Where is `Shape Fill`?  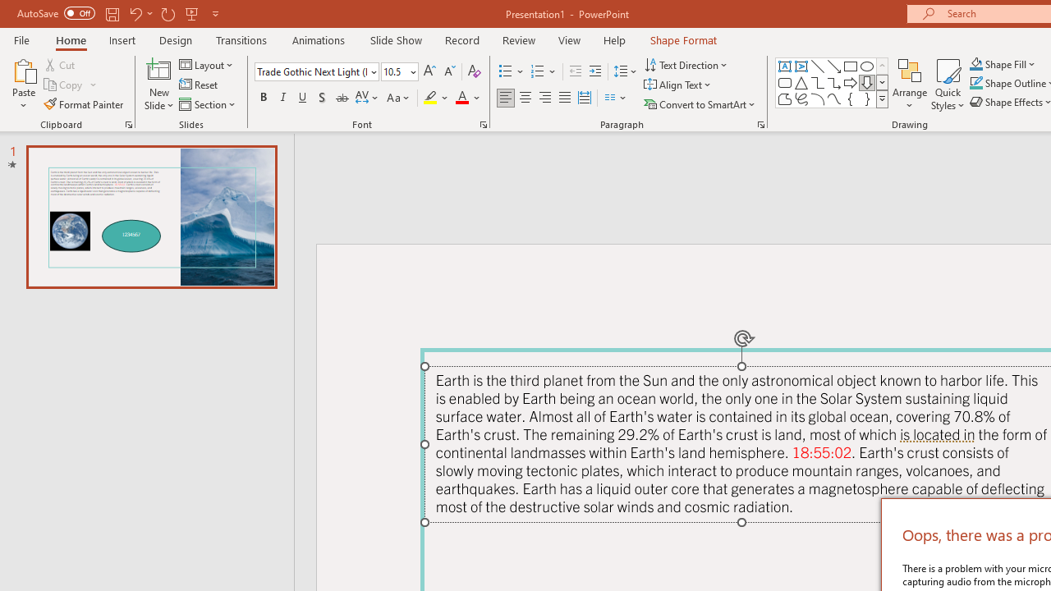 Shape Fill is located at coordinates (1003, 64).